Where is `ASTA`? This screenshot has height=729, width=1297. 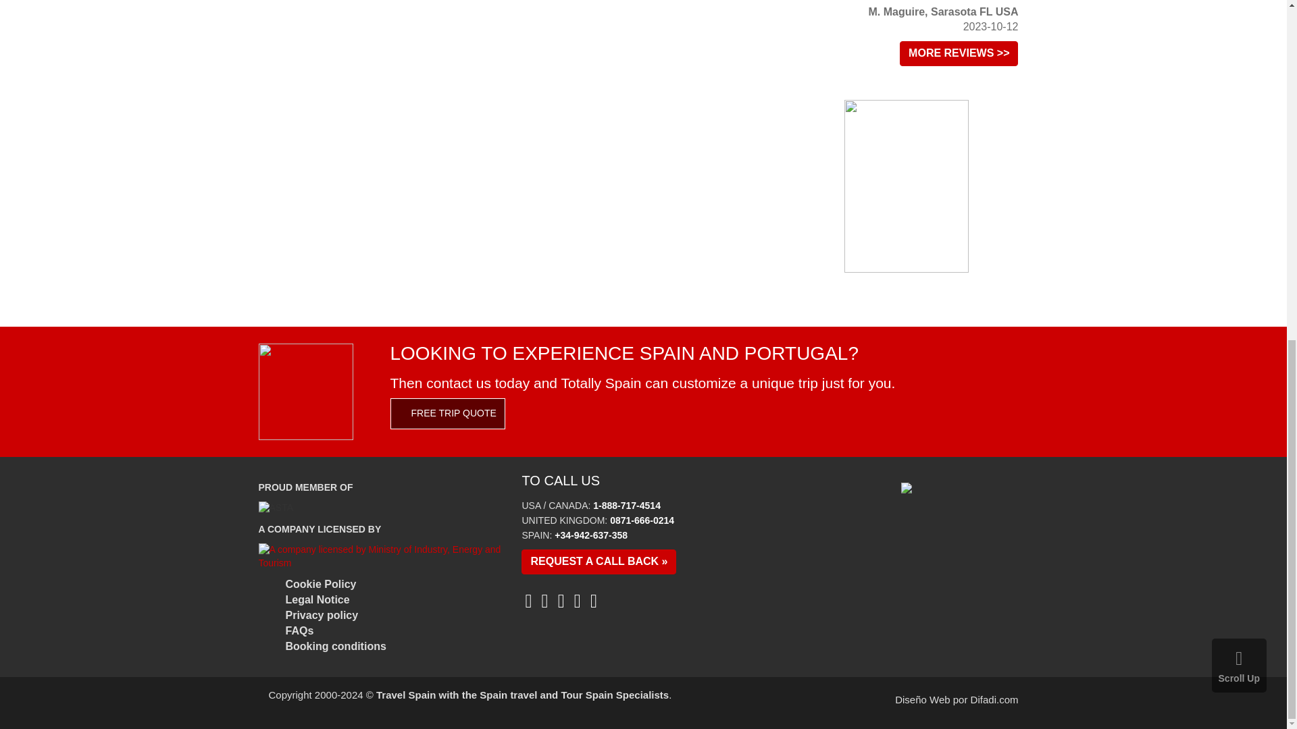
ASTA is located at coordinates (276, 508).